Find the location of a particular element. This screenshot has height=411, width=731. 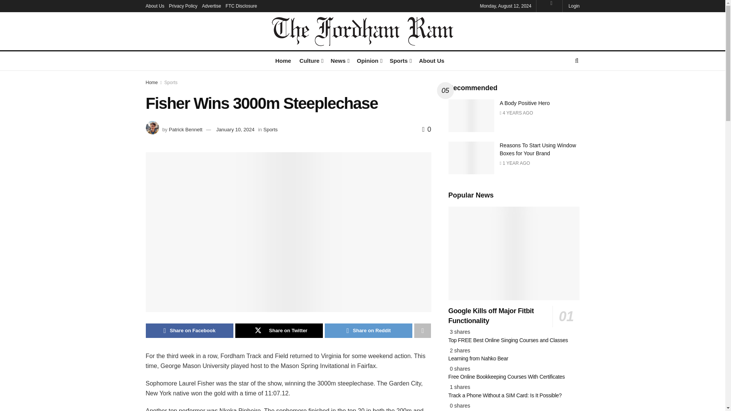

Login is located at coordinates (573, 6).